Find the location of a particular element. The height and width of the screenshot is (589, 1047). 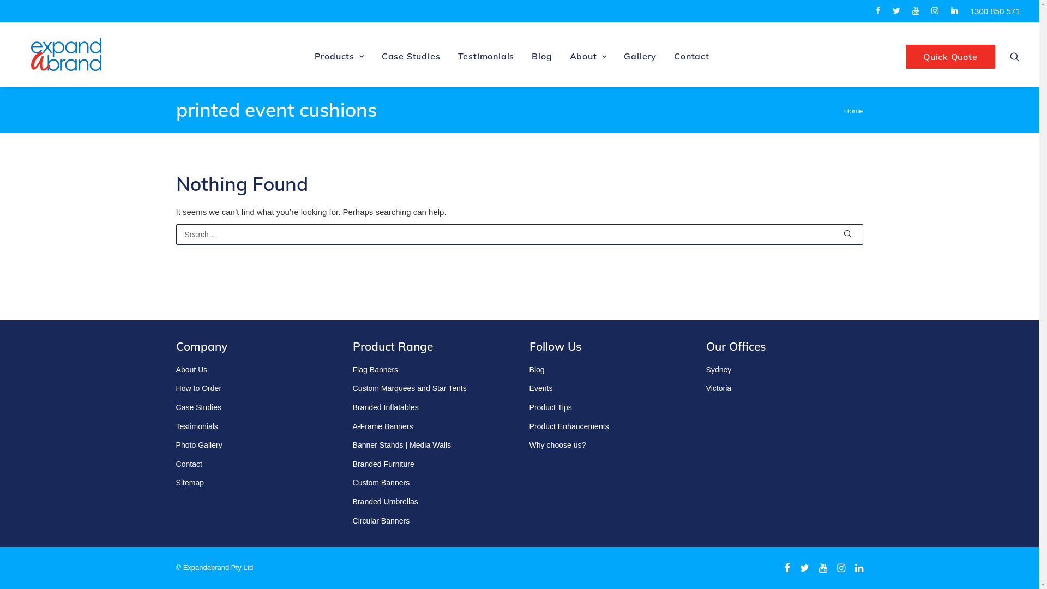

About Us is located at coordinates (191, 370).